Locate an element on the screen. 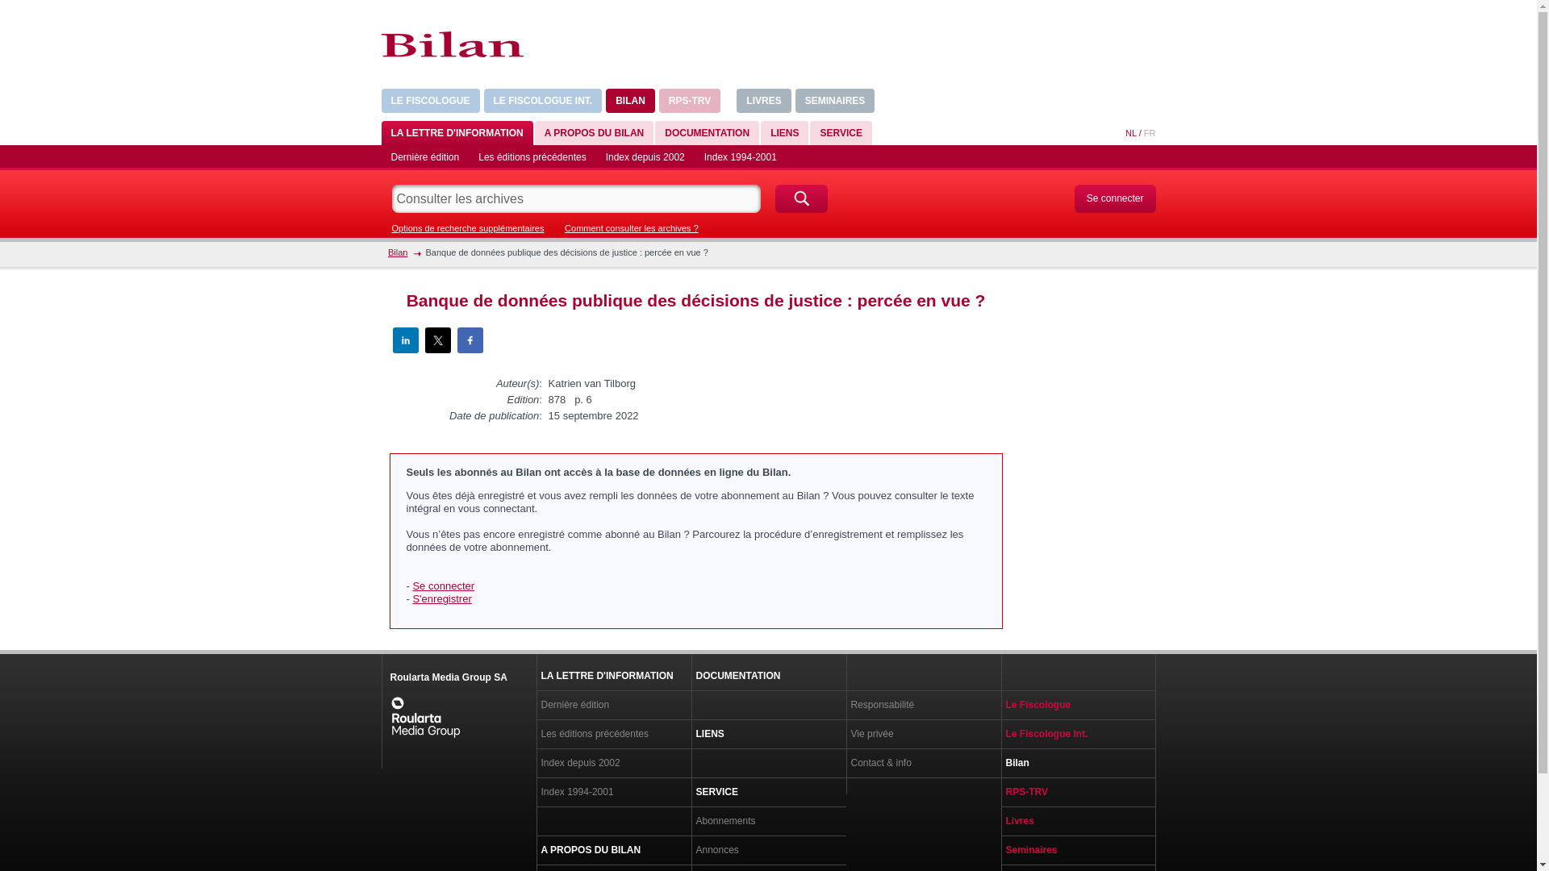 The width and height of the screenshot is (1549, 871). A PROPOS DU BILAN is located at coordinates (613, 850).